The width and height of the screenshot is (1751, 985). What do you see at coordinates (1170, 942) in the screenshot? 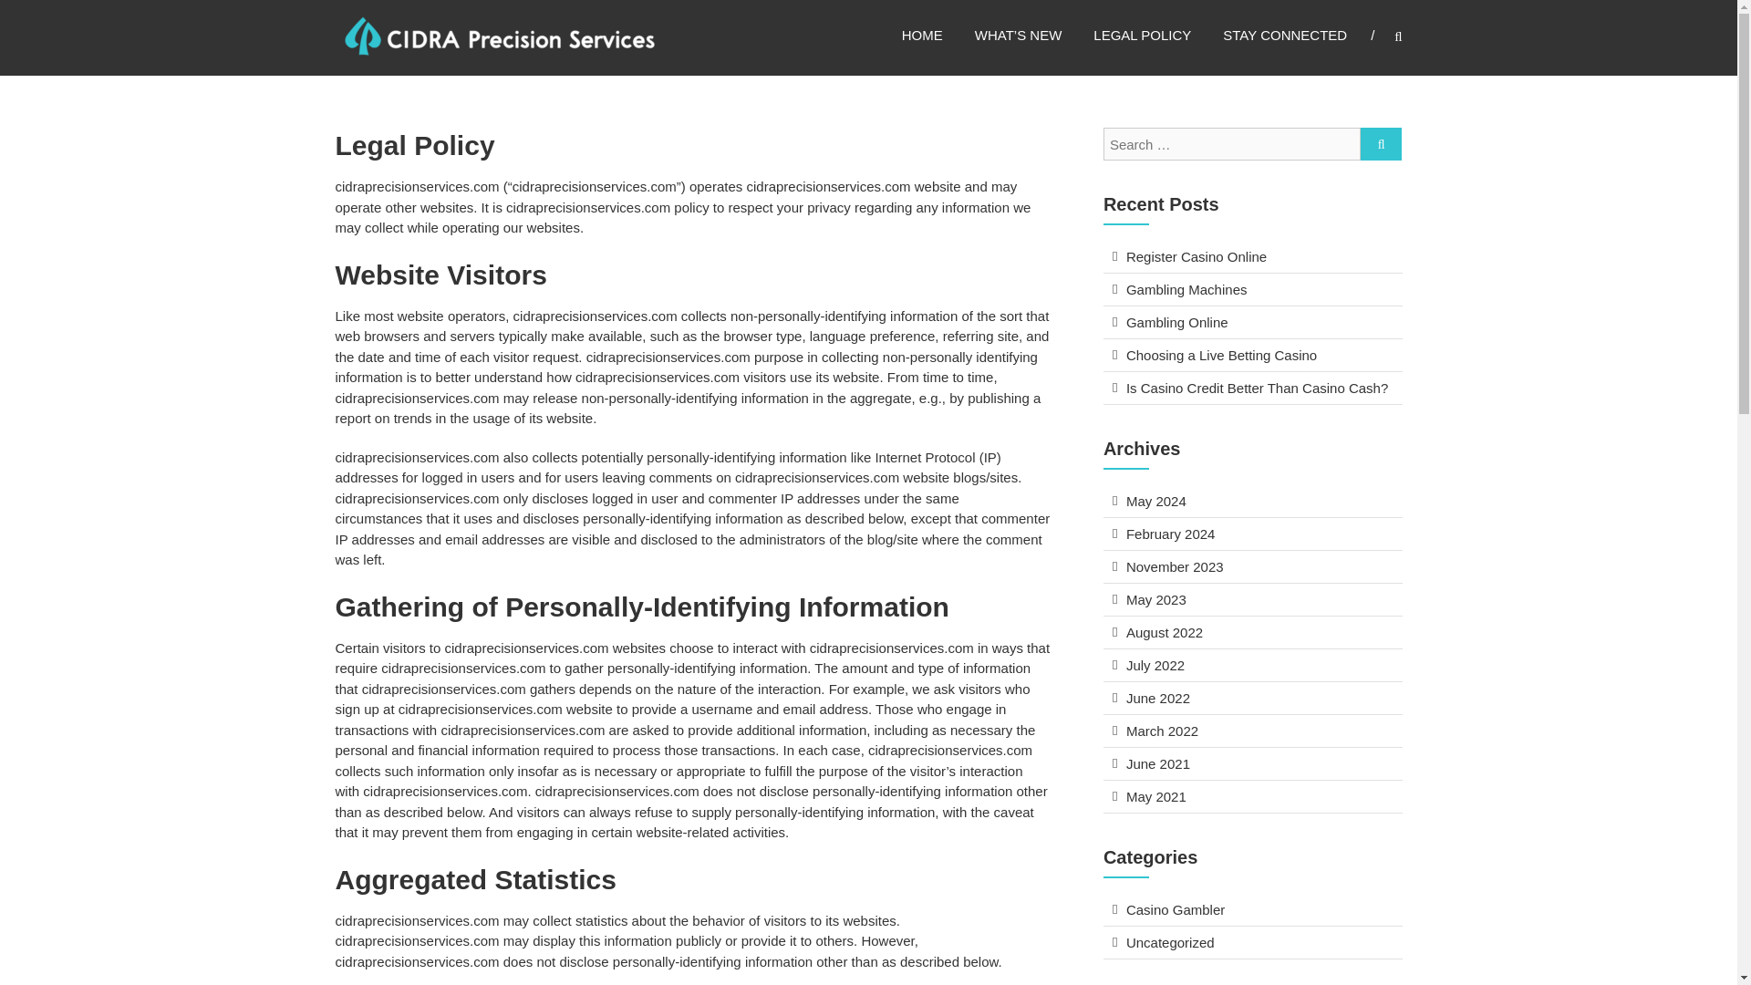
I see `Uncategorized` at bounding box center [1170, 942].